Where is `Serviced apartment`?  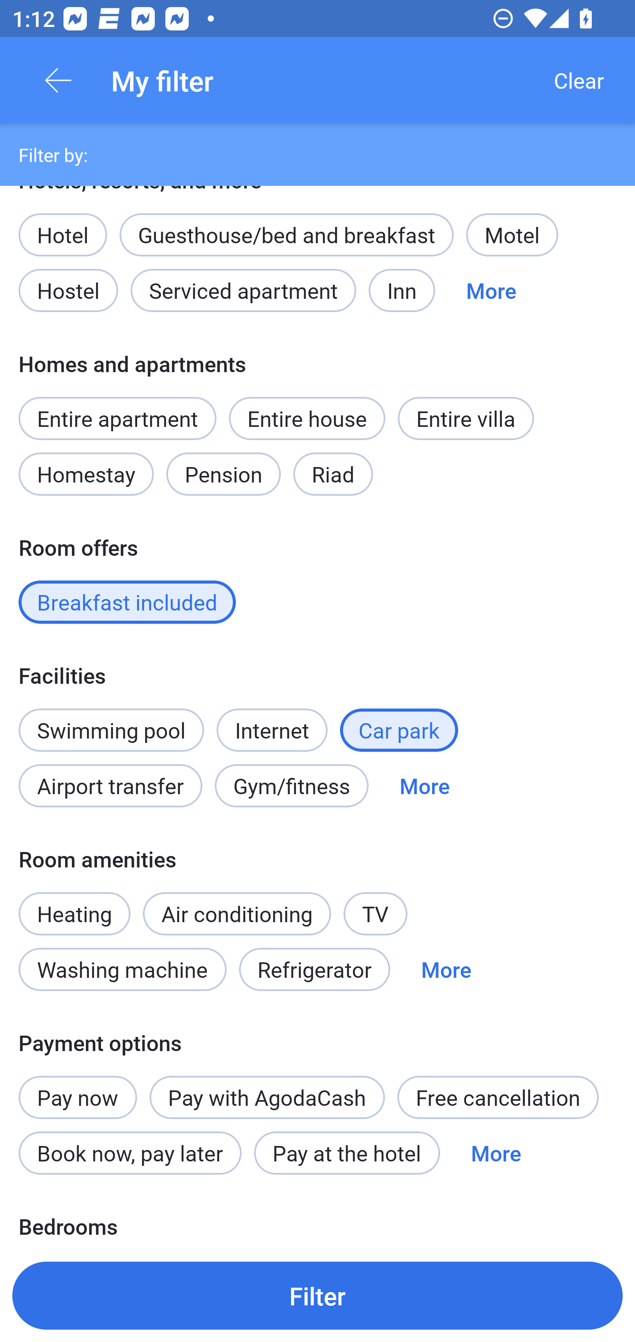
Serviced apartment is located at coordinates (243, 290).